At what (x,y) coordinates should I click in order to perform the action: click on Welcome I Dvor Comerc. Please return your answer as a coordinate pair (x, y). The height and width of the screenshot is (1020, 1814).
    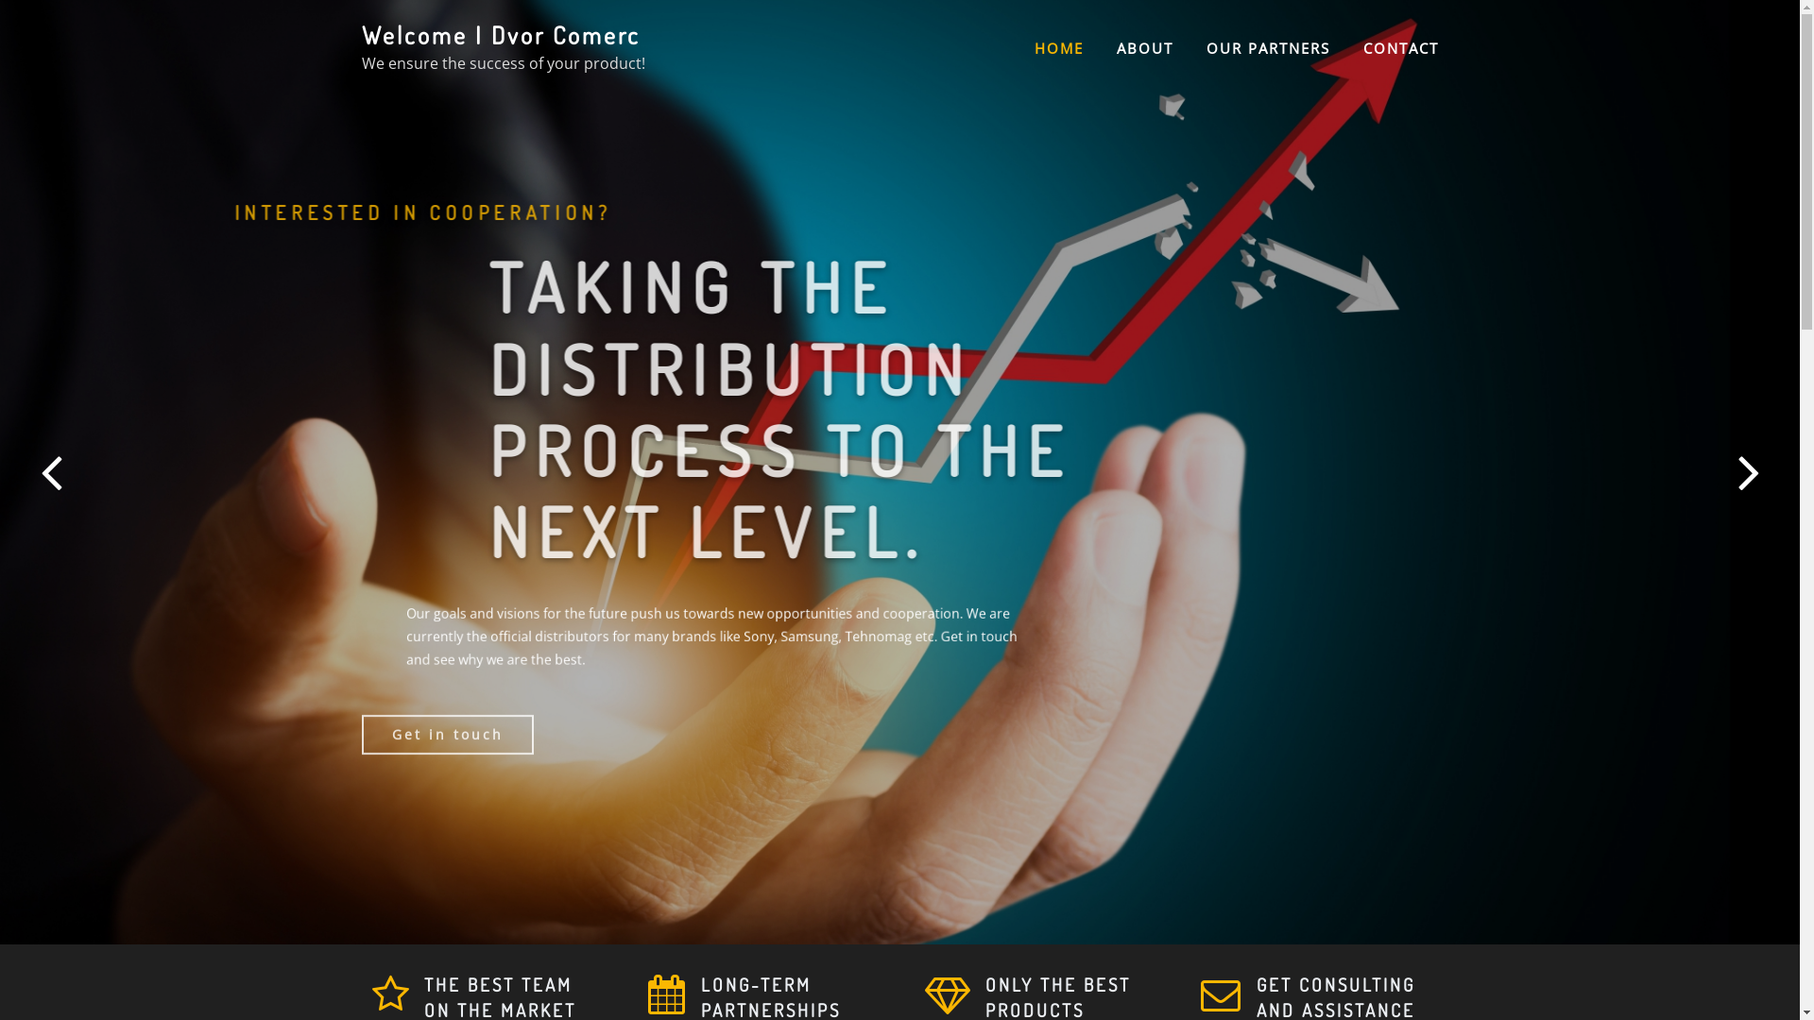
    Looking at the image, I should click on (501, 35).